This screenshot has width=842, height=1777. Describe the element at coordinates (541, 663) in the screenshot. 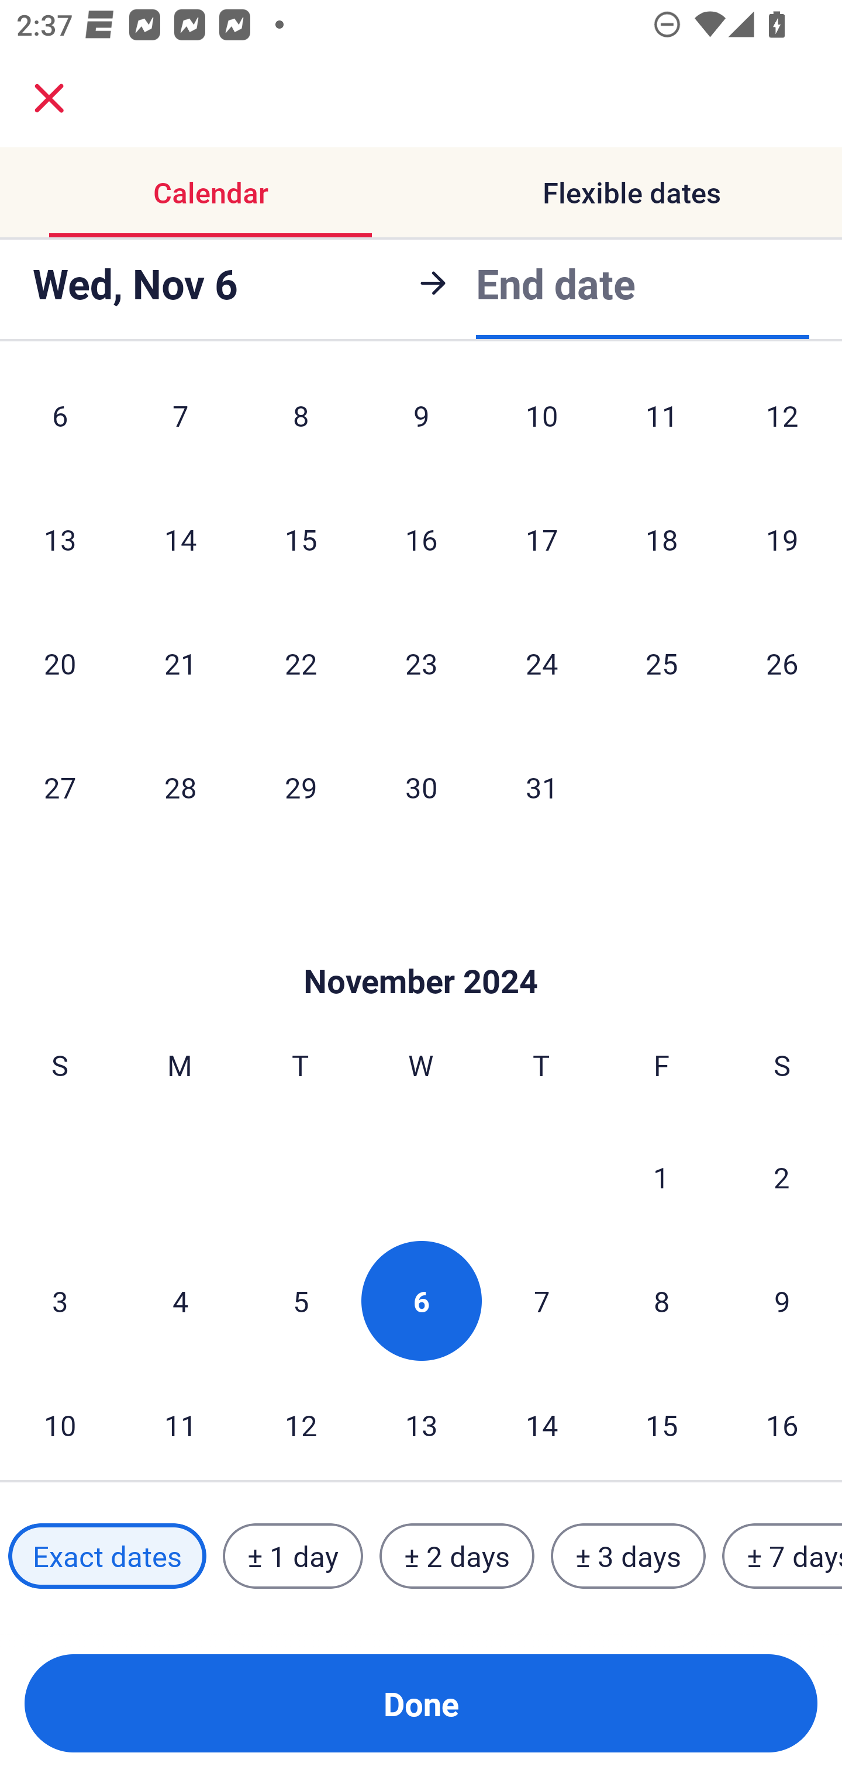

I see `24 Thursday, October 24, 2024` at that location.